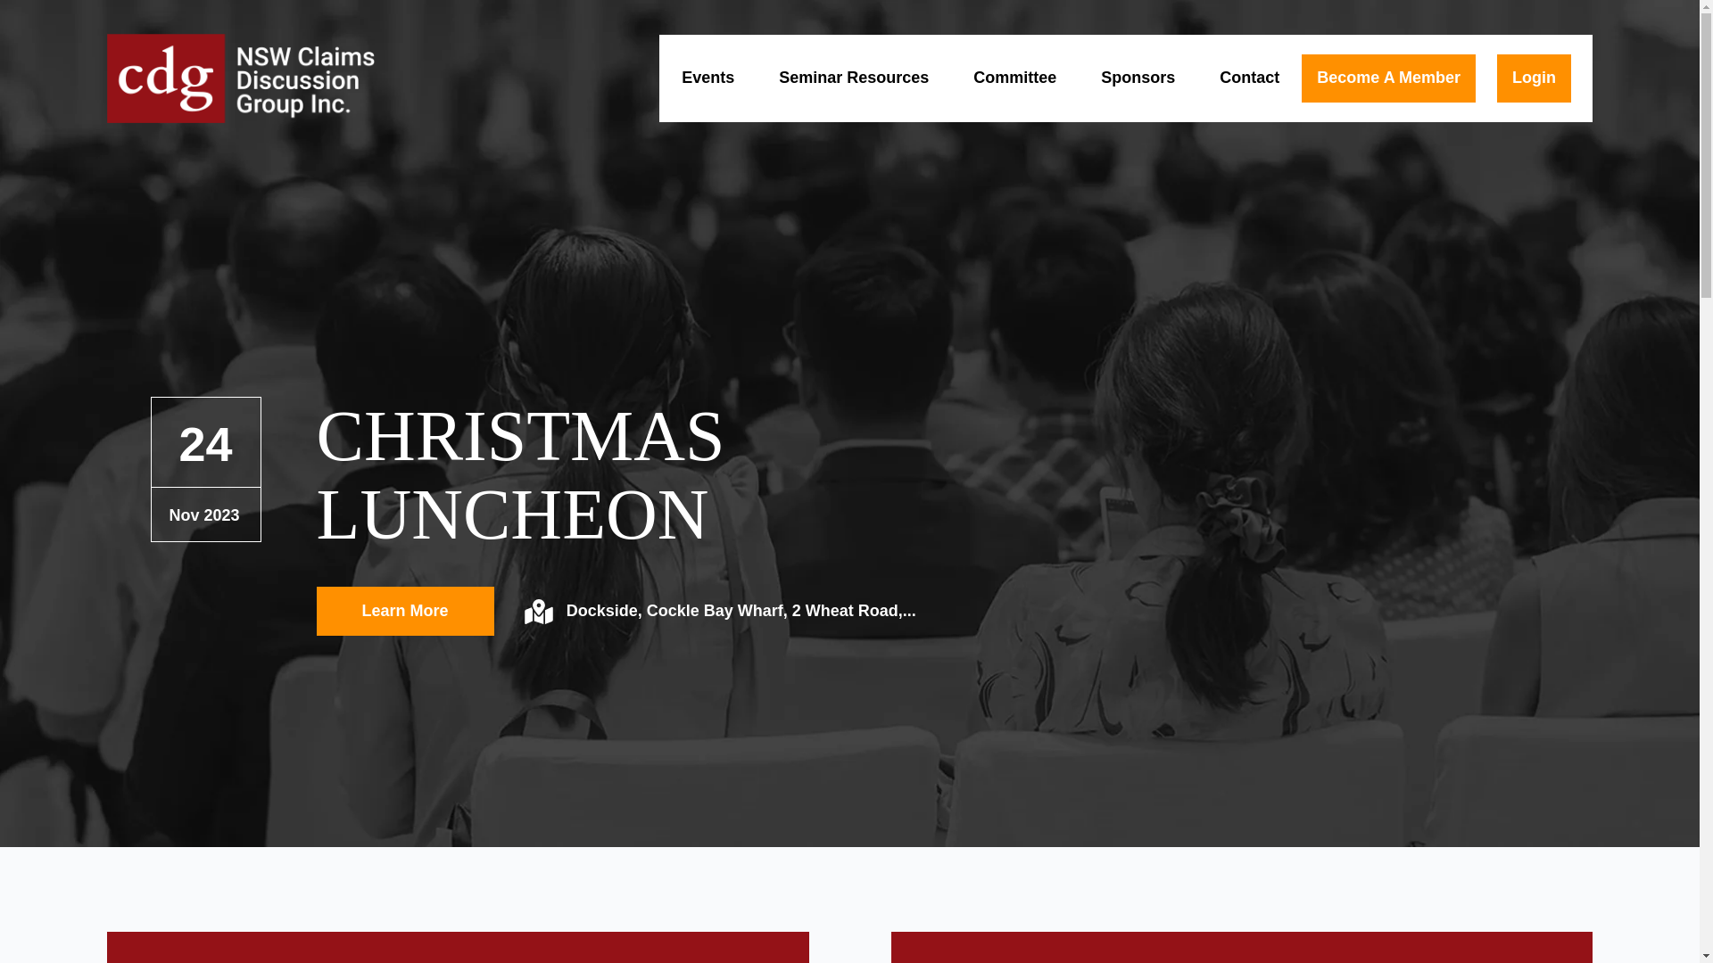  Describe the element at coordinates (1015, 78) in the screenshot. I see `Committee` at that location.